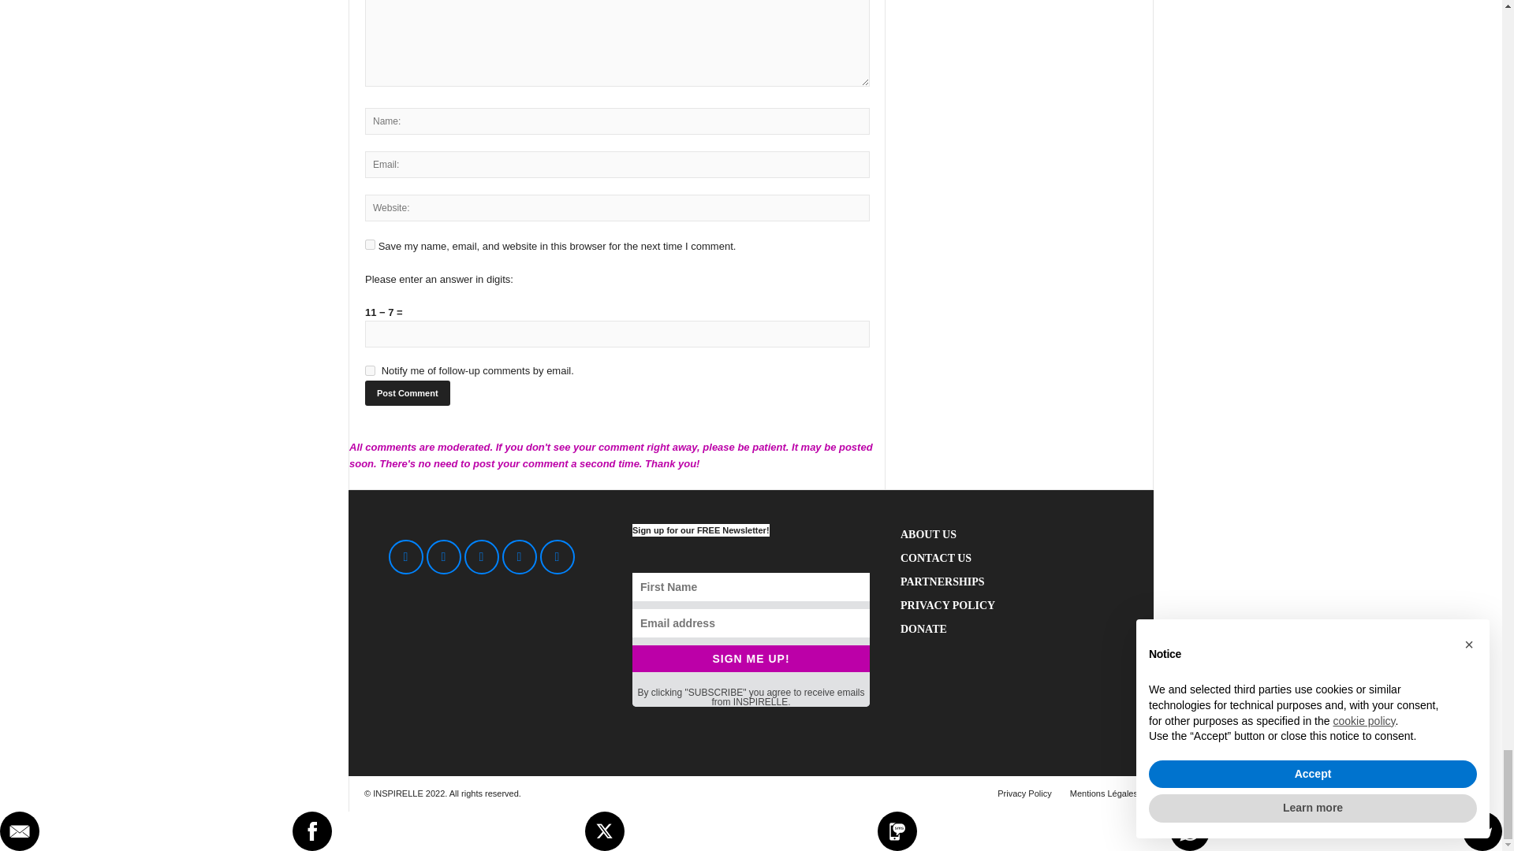 The width and height of the screenshot is (1514, 851). Describe the element at coordinates (407, 392) in the screenshot. I see `Post Comment` at that location.